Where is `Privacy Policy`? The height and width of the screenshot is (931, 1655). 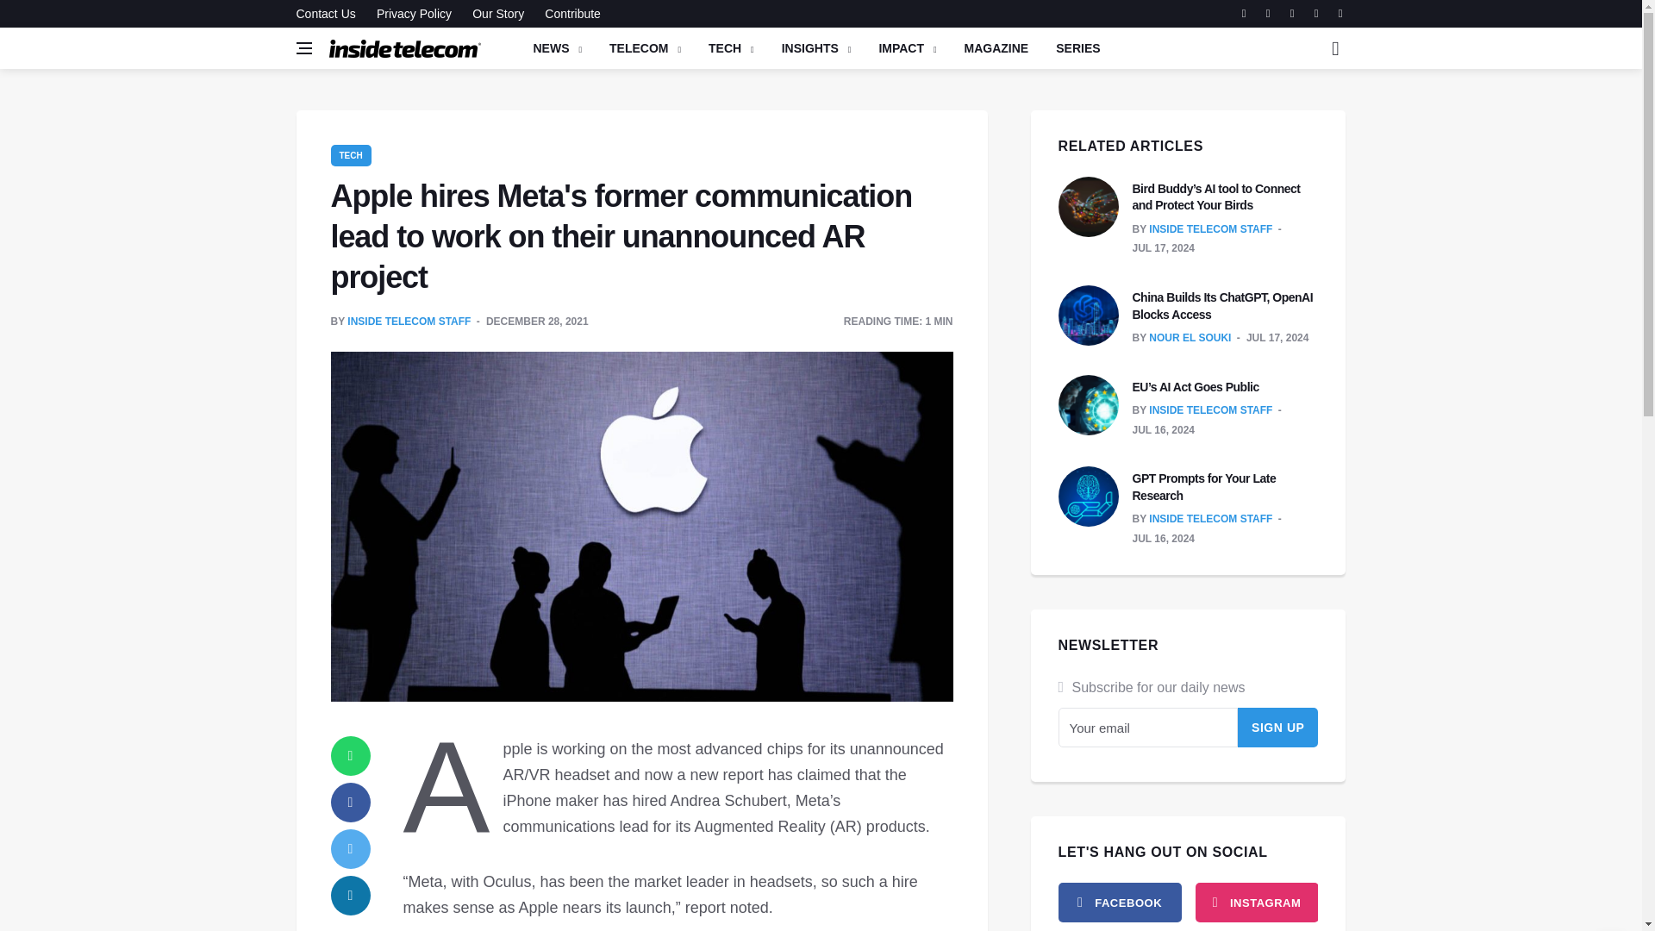 Privacy Policy is located at coordinates (414, 14).